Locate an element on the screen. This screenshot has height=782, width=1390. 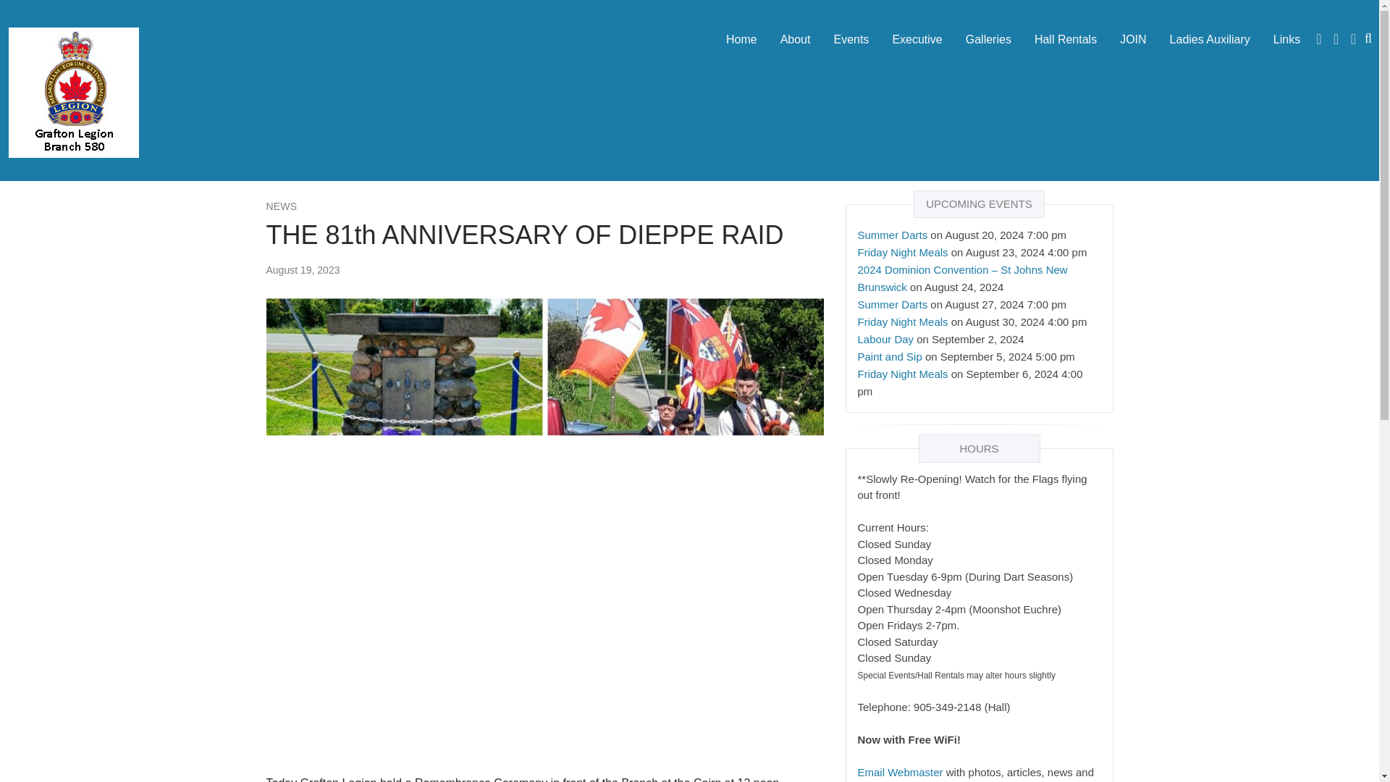
Events is located at coordinates (850, 39).